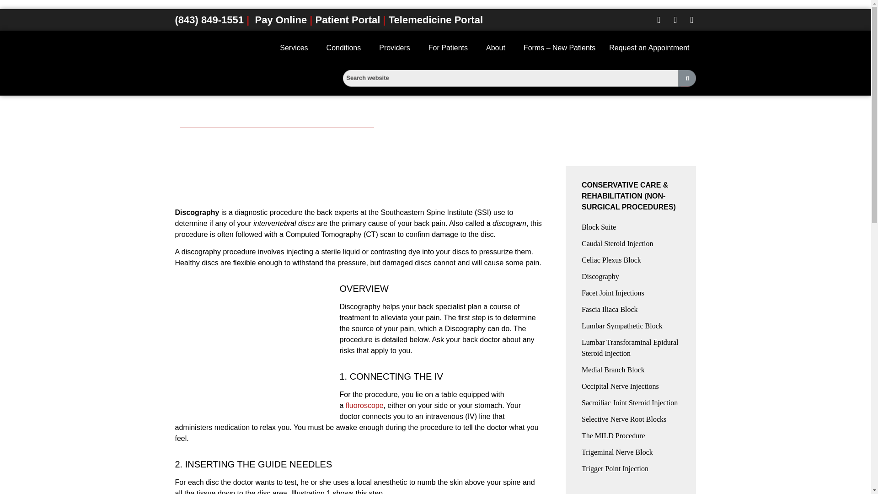 The height and width of the screenshot is (494, 878). Describe the element at coordinates (436, 20) in the screenshot. I see `Telemedicine Portal` at that location.